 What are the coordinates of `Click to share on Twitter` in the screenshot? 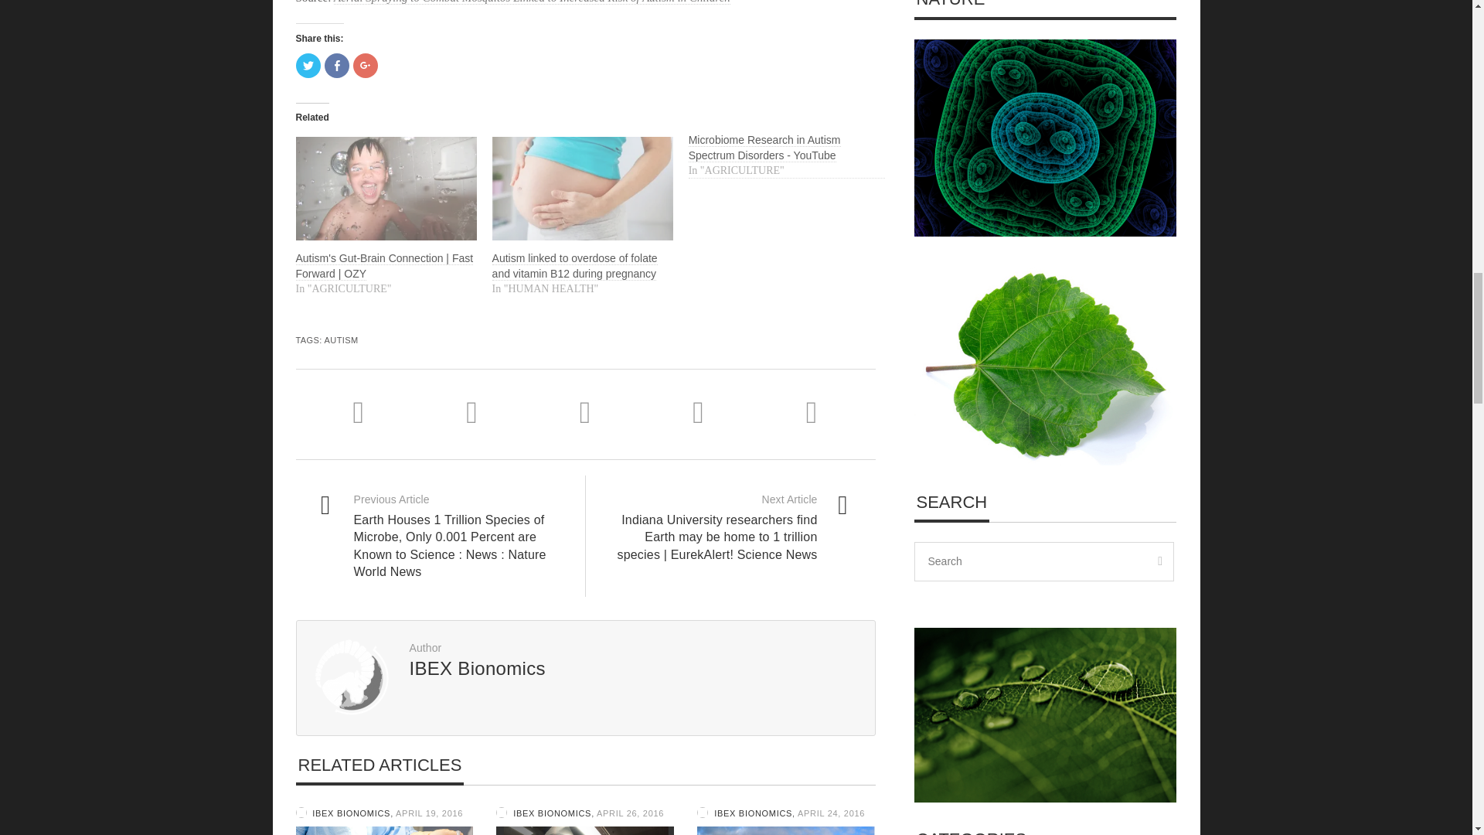 It's located at (308, 66).